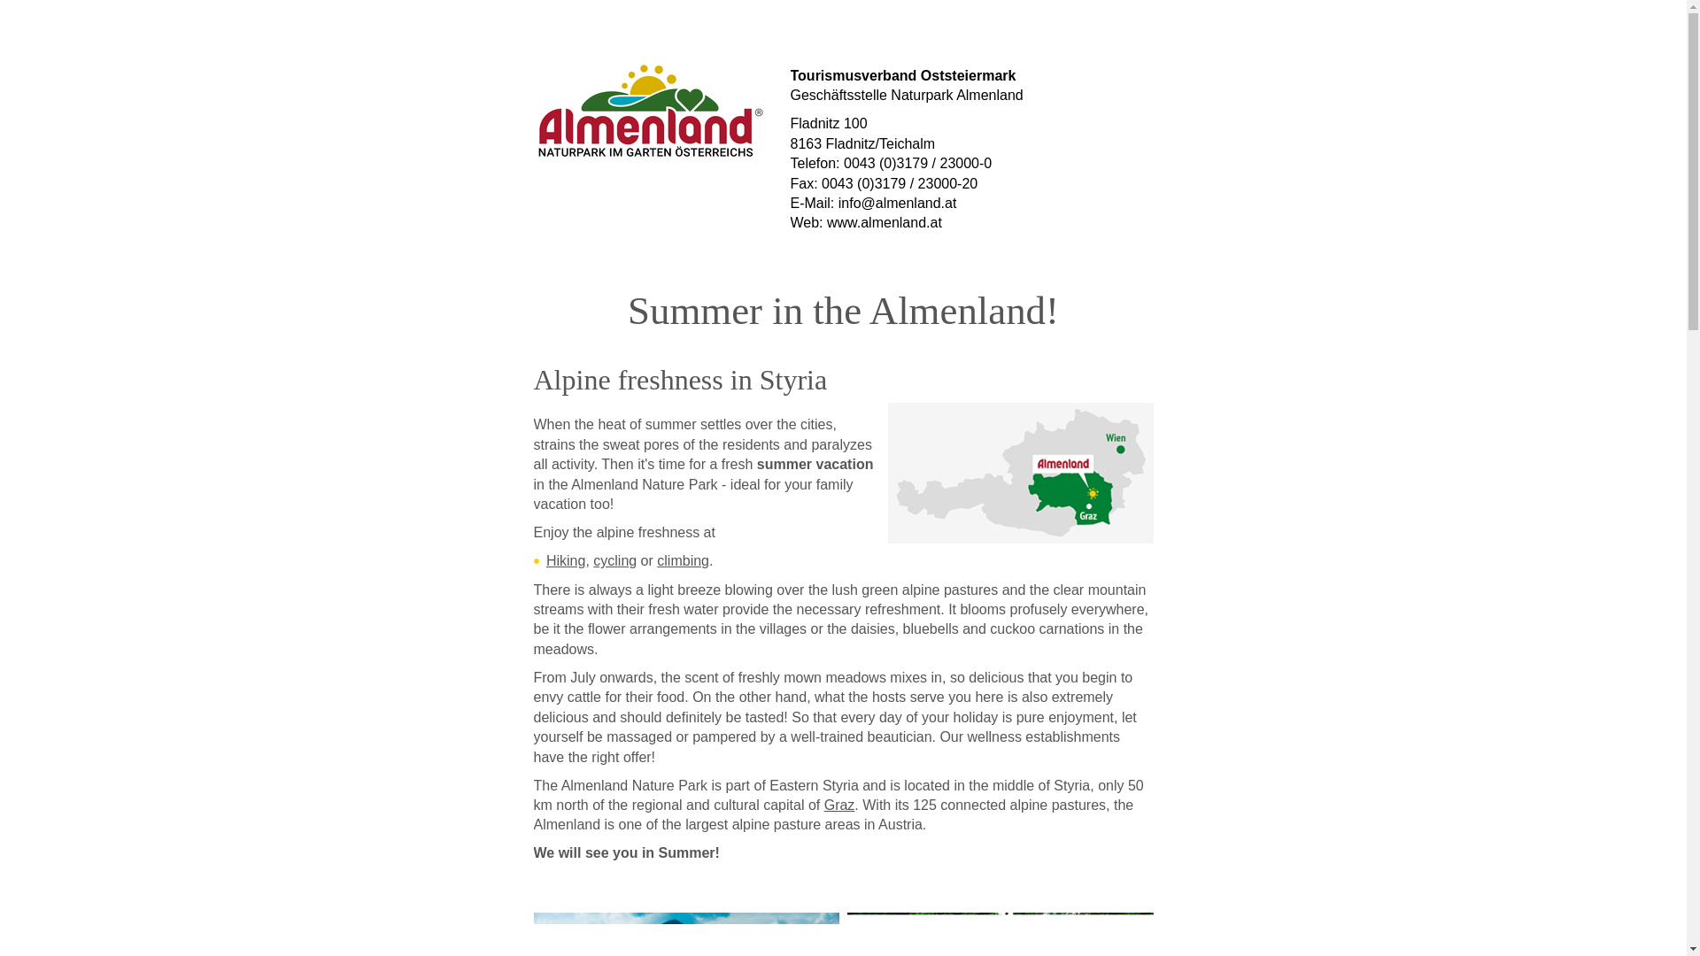  Describe the element at coordinates (839, 805) in the screenshot. I see `More about Graz` at that location.